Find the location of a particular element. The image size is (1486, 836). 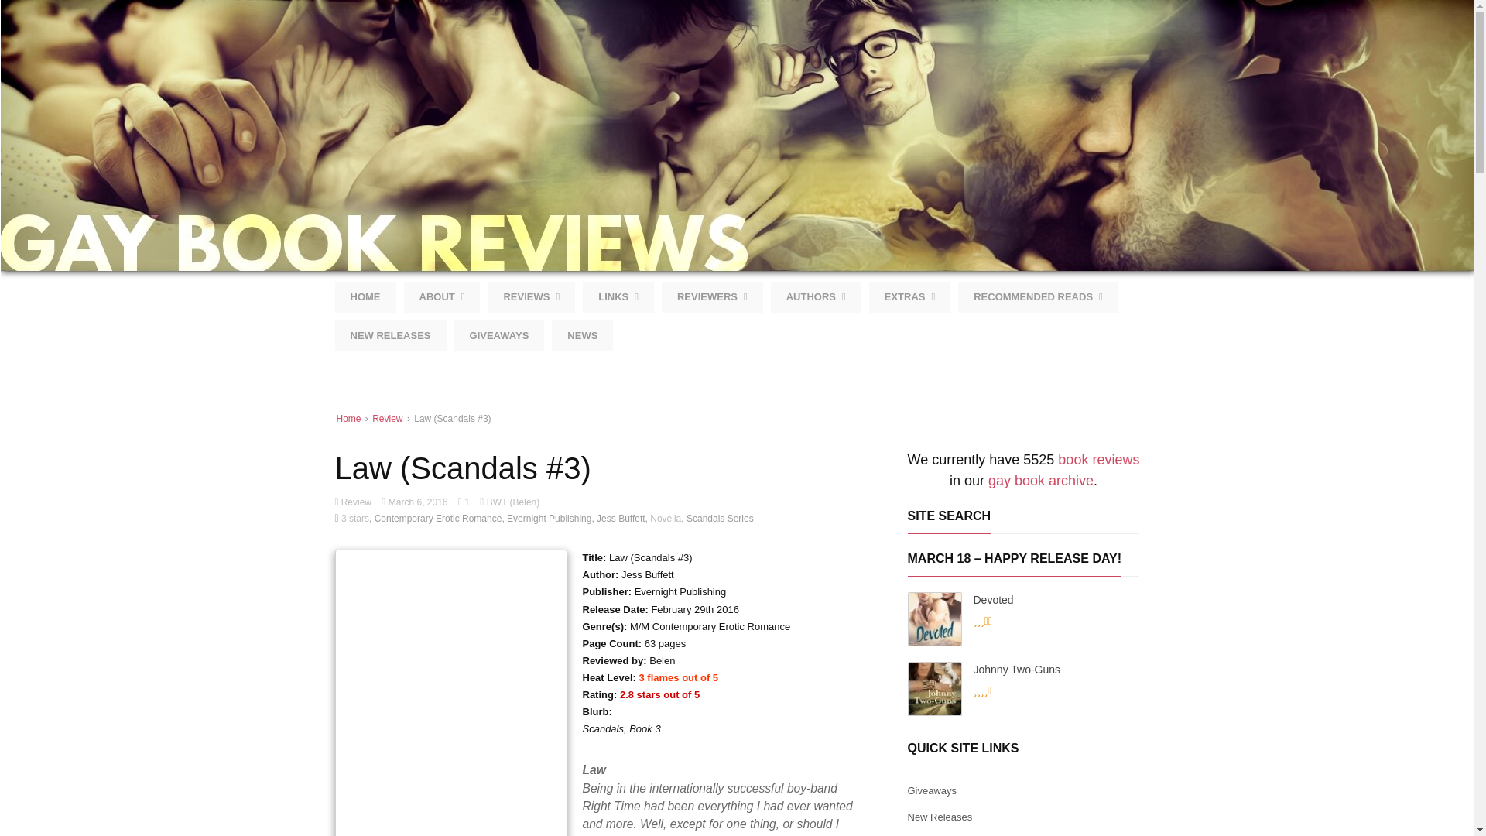

AUTHORS is located at coordinates (816, 296).